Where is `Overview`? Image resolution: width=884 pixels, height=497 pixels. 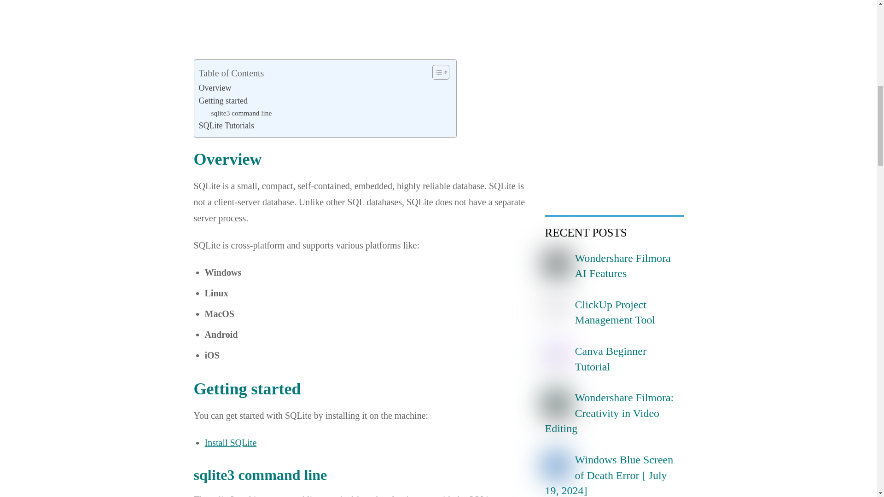 Overview is located at coordinates (215, 88).